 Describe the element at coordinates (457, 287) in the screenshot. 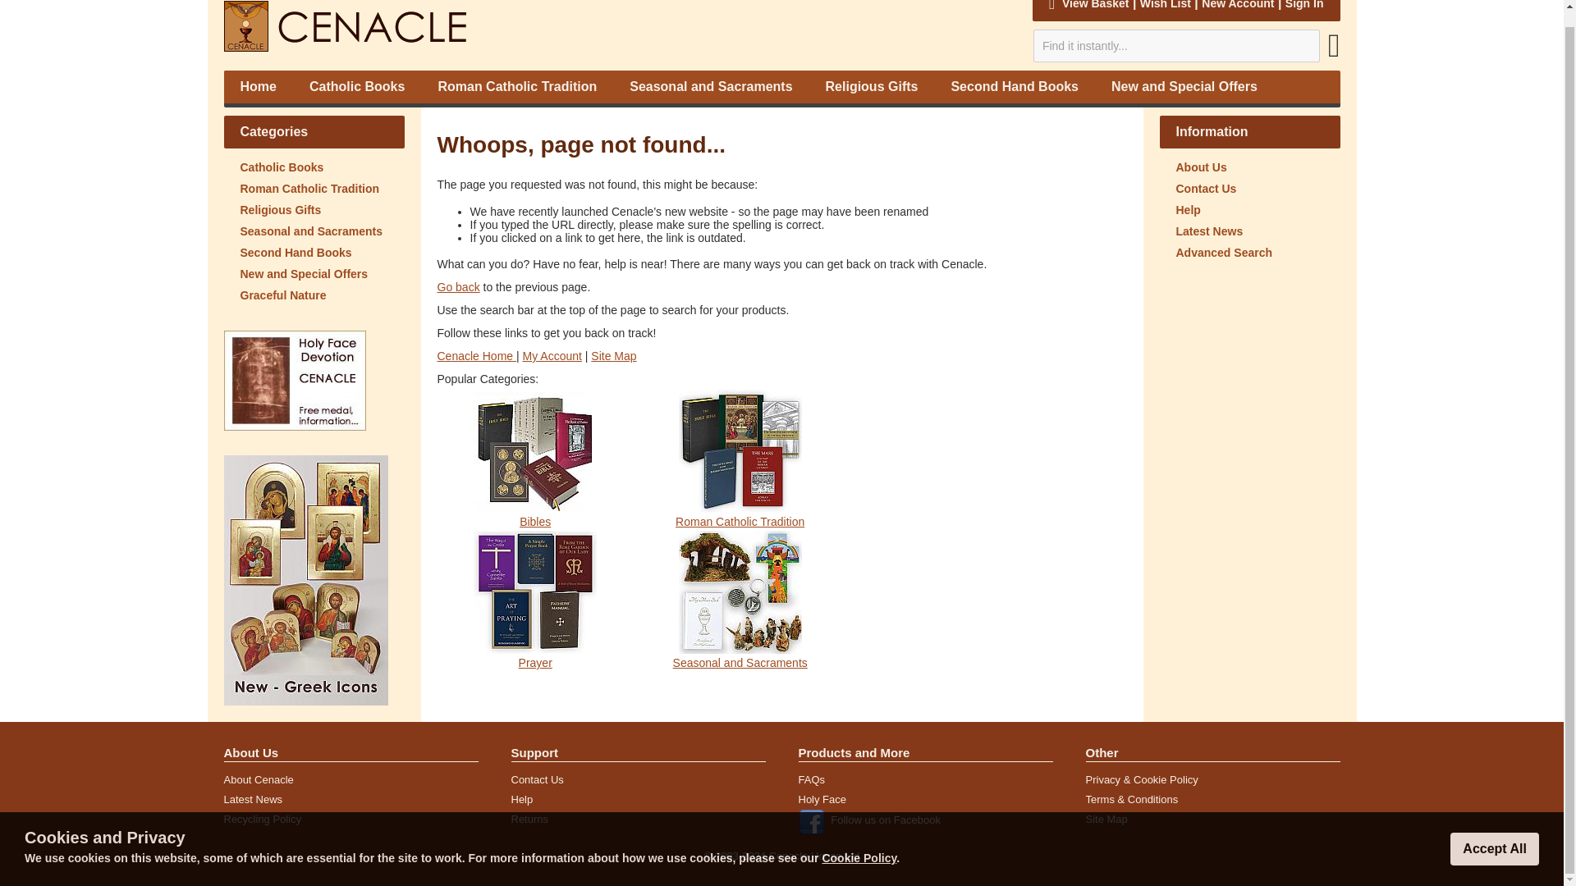

I see `Go back` at that location.